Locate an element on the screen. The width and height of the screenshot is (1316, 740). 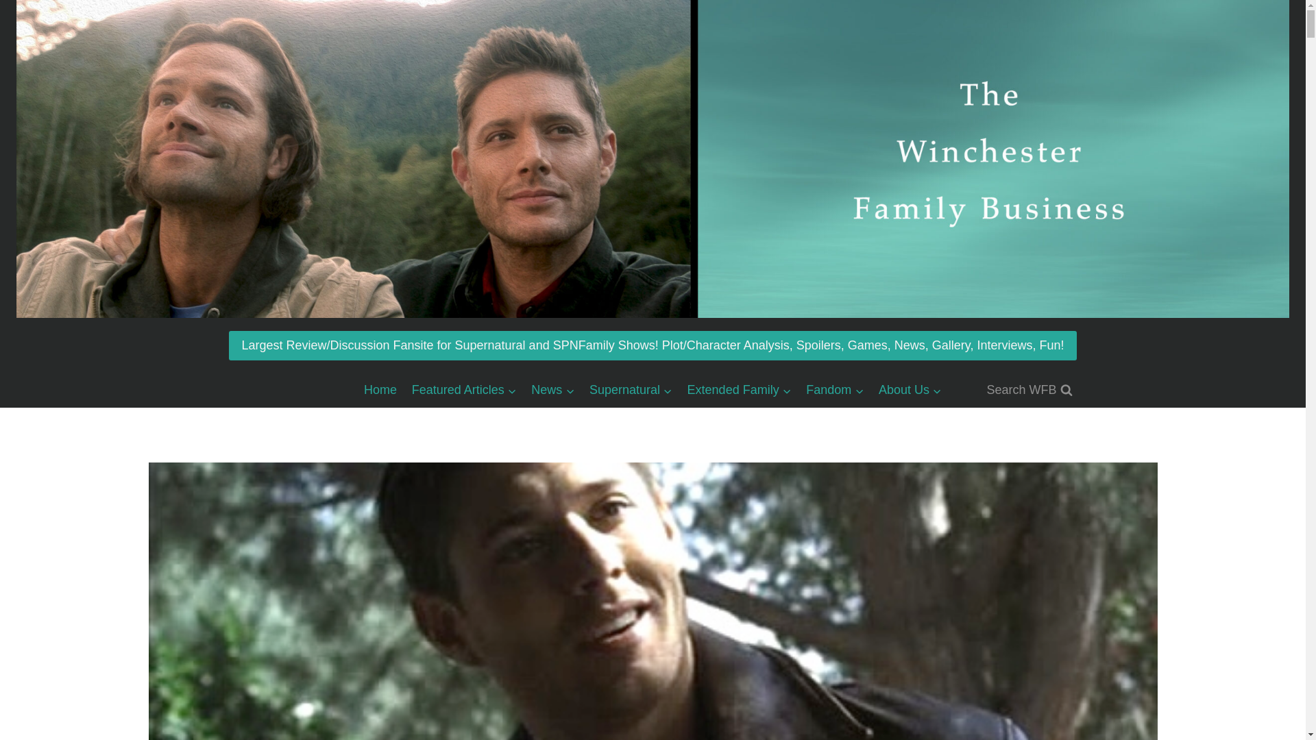
Extended Family is located at coordinates (739, 390).